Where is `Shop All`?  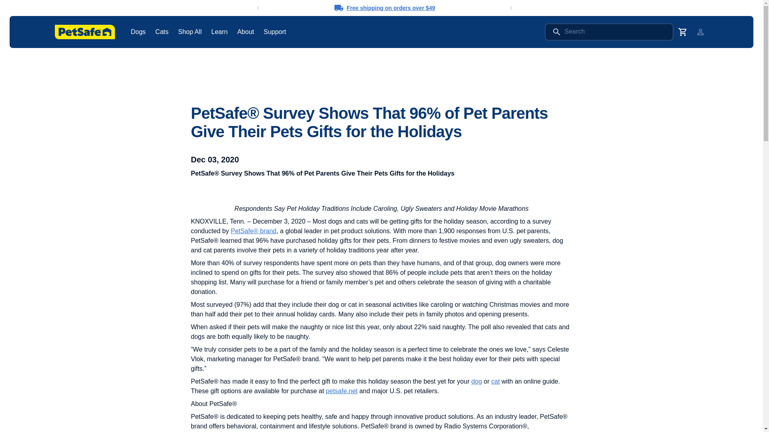
Shop All is located at coordinates (190, 32).